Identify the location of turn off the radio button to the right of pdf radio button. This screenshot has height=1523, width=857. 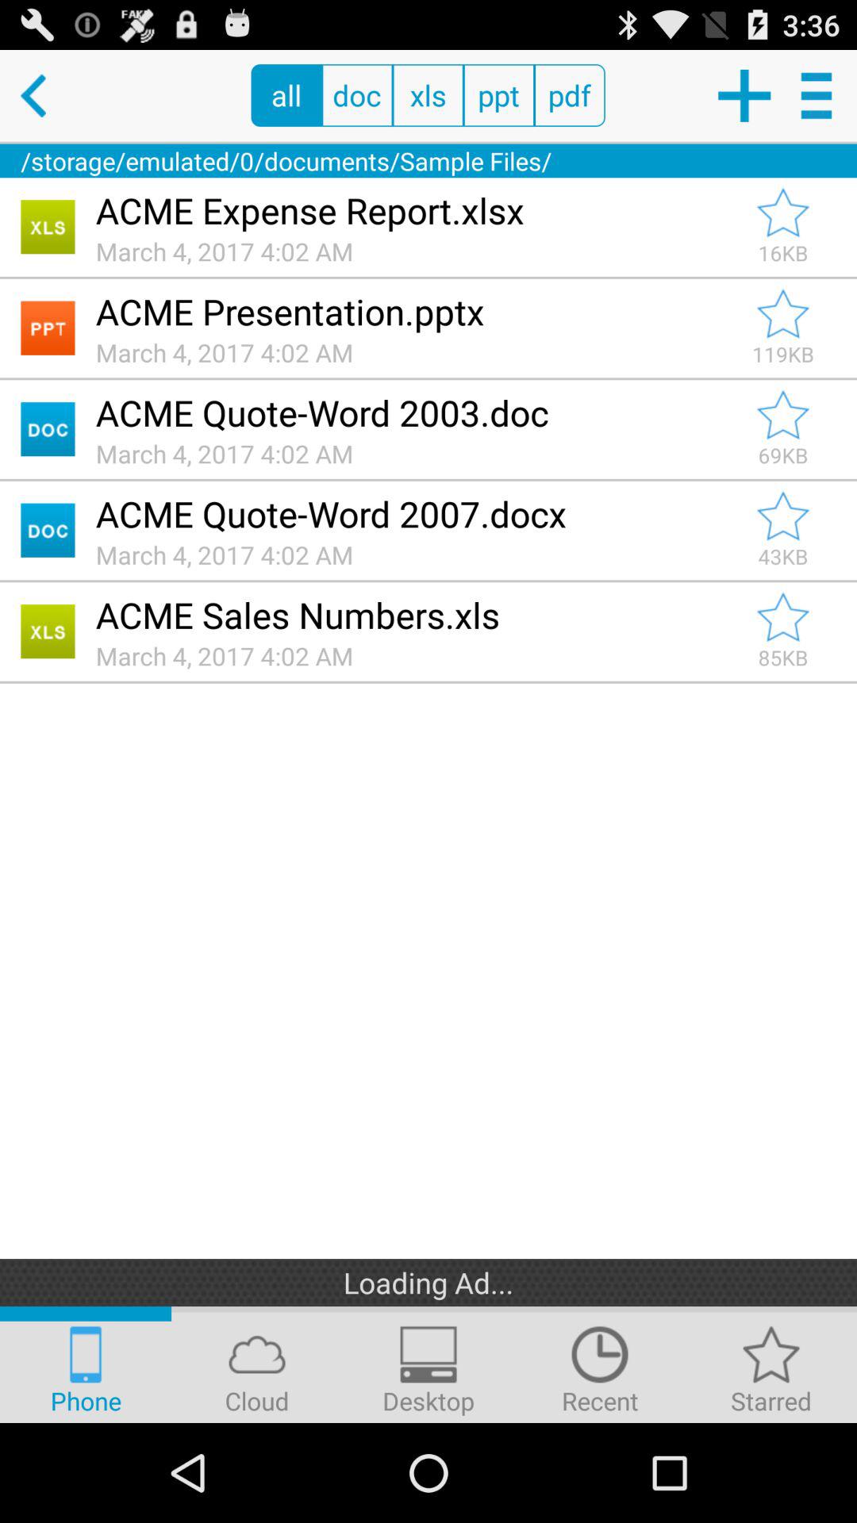
(743, 95).